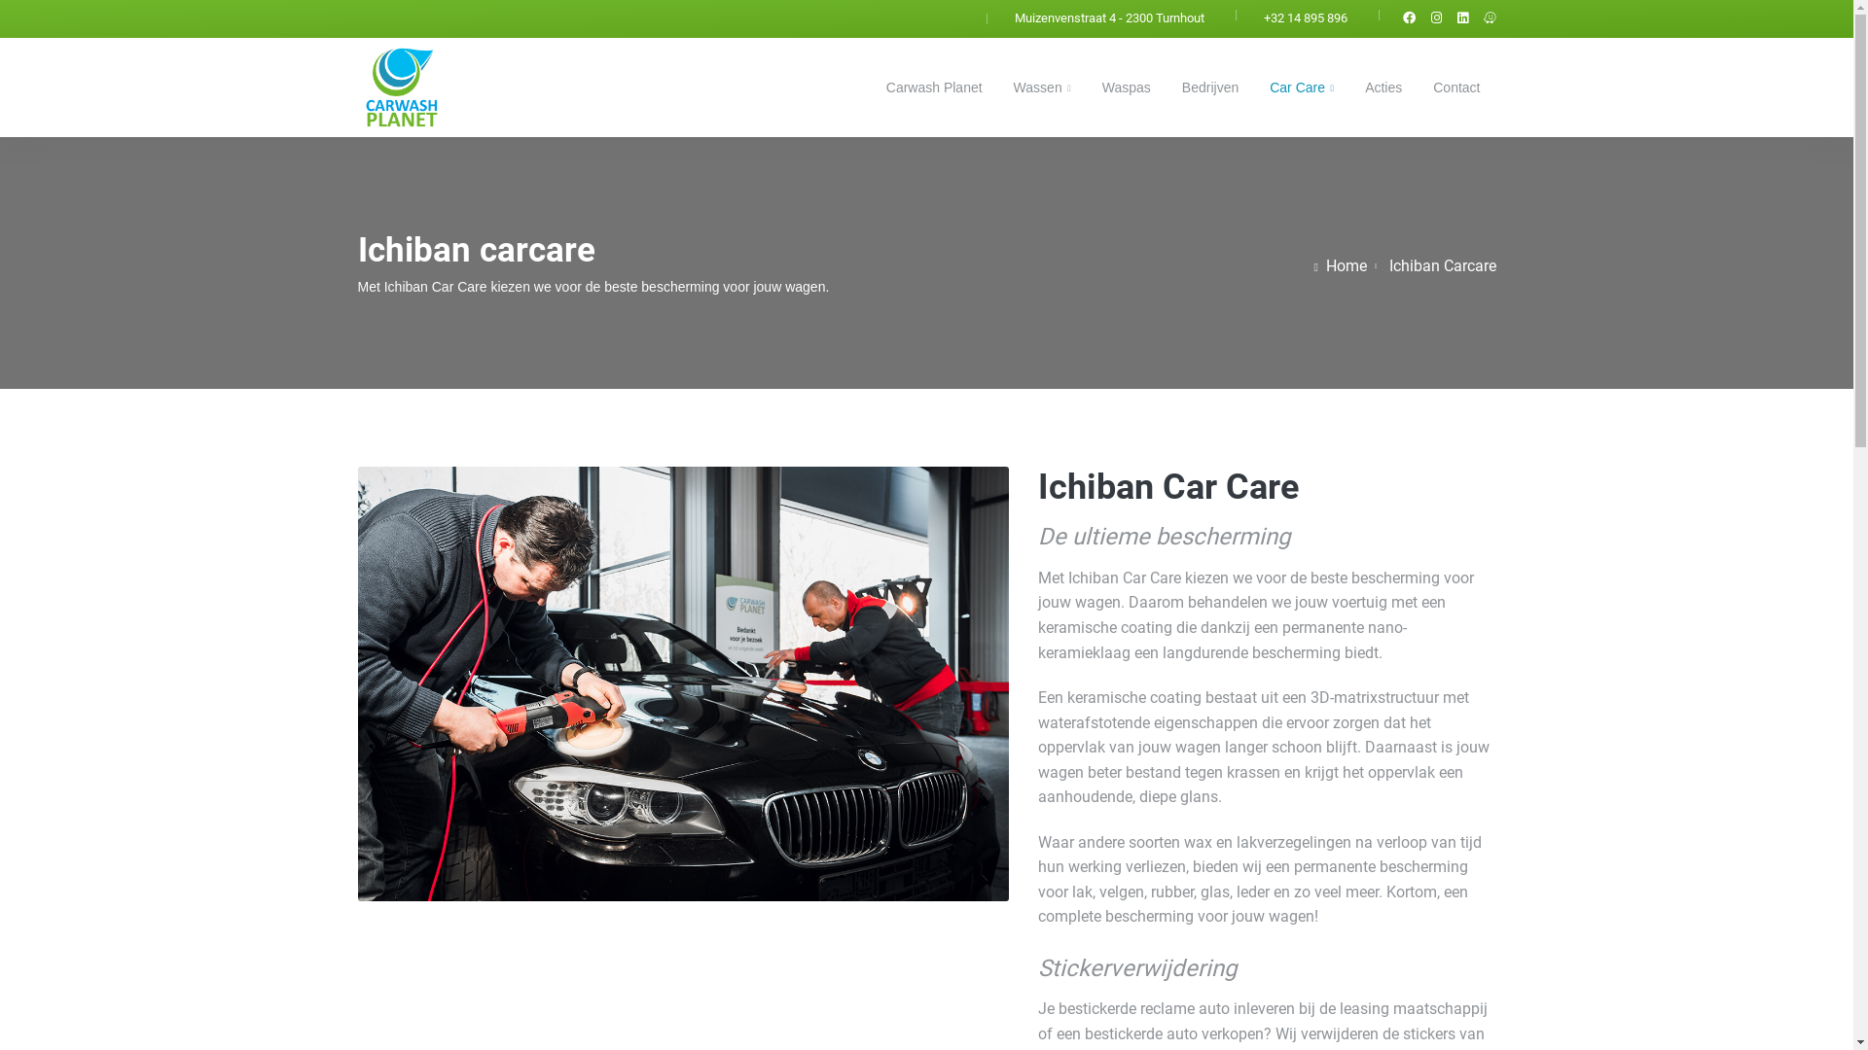 The width and height of the screenshot is (1868, 1050). What do you see at coordinates (1043, 87) in the screenshot?
I see `Wassen` at bounding box center [1043, 87].